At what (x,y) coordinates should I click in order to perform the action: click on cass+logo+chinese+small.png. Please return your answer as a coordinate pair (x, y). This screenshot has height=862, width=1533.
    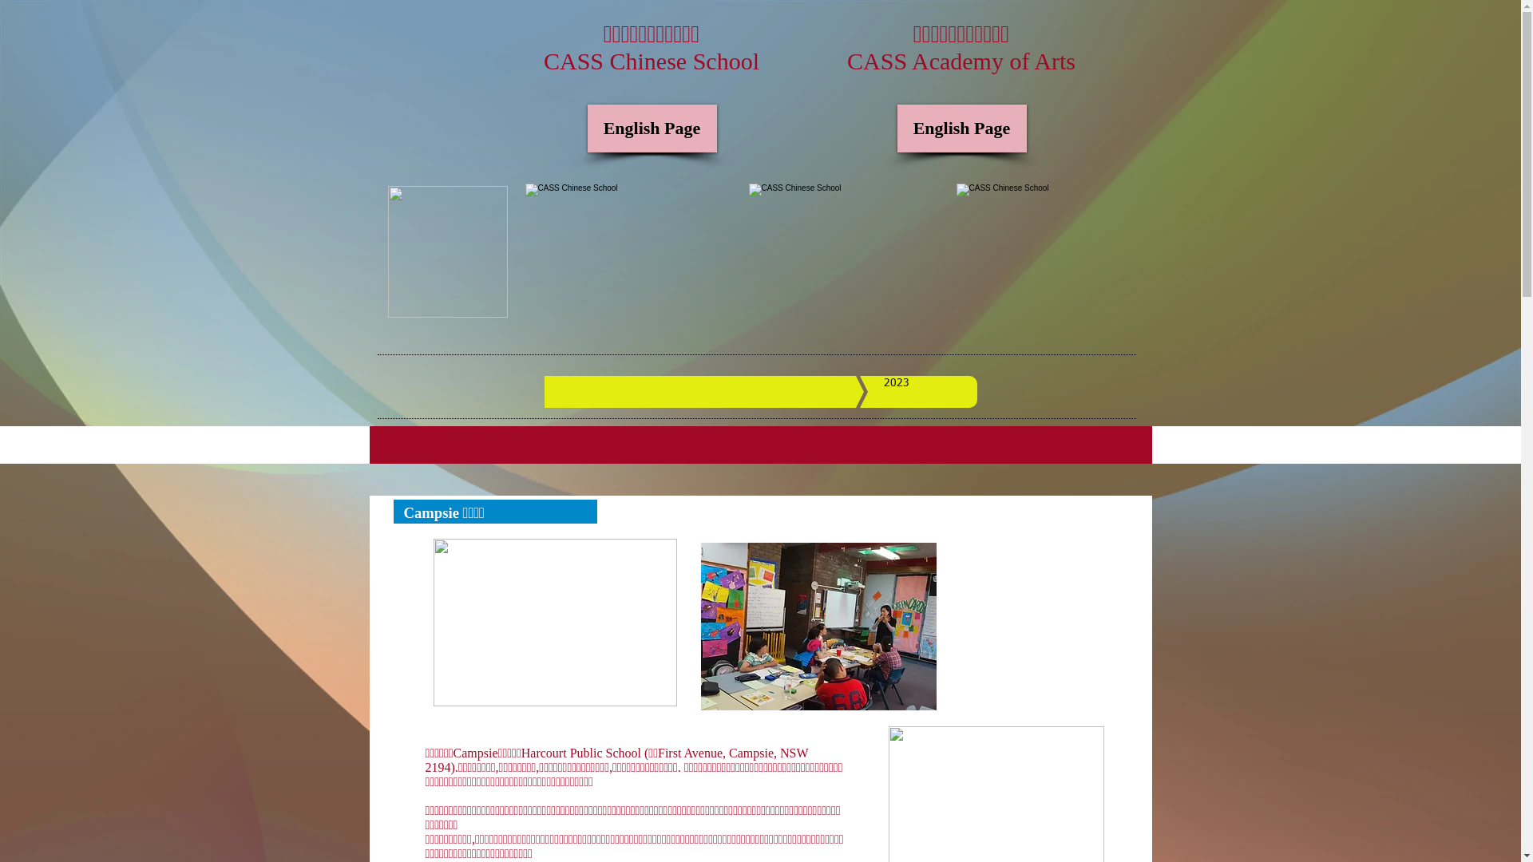
    Looking at the image, I should click on (448, 252).